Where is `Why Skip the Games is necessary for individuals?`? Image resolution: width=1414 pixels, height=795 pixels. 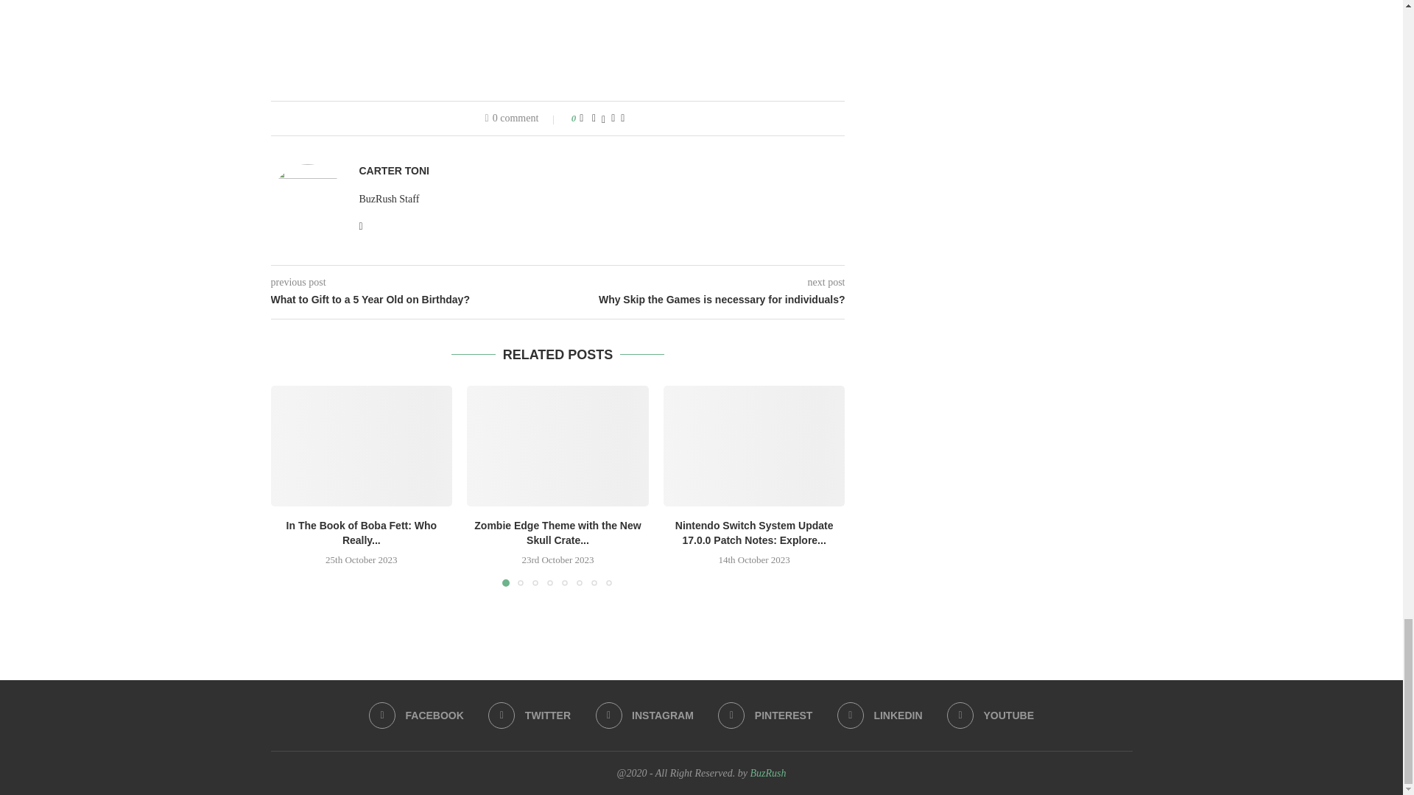 Why Skip the Games is necessary for individuals? is located at coordinates (702, 300).